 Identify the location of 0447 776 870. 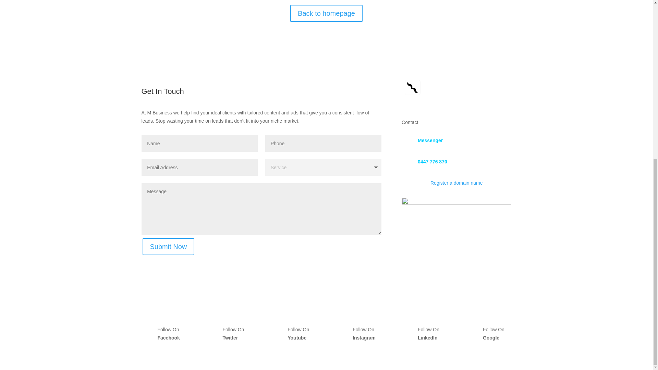
(432, 162).